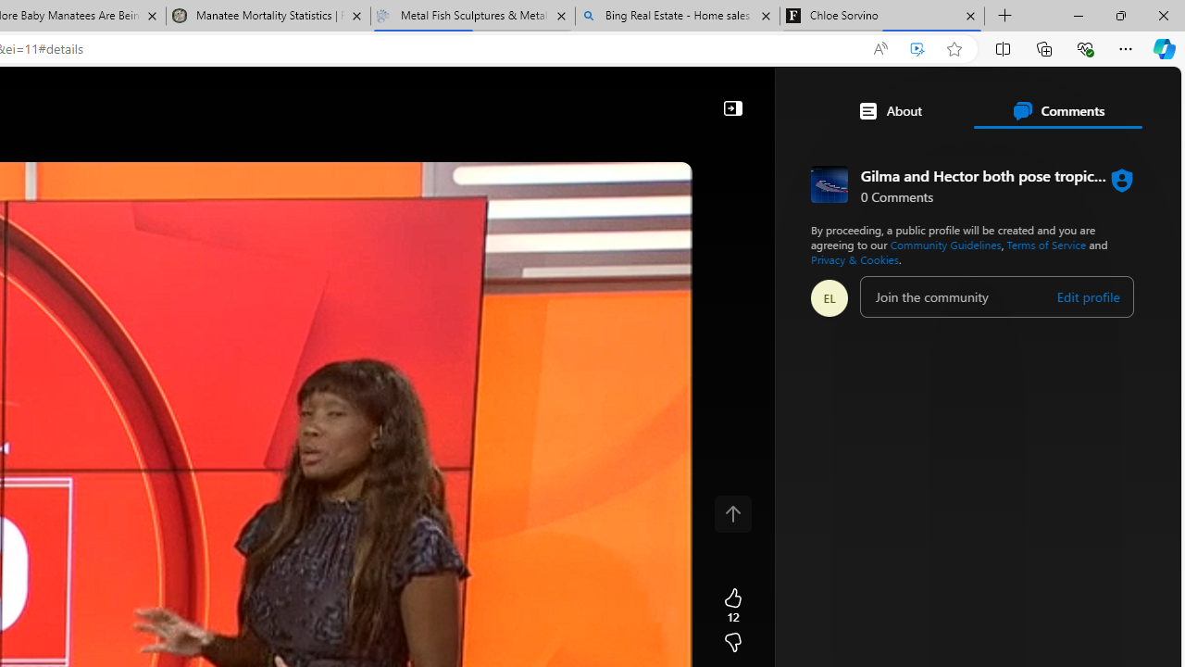 Image resolution: width=1185 pixels, height=667 pixels. What do you see at coordinates (890, 111) in the screenshot?
I see `About` at bounding box center [890, 111].